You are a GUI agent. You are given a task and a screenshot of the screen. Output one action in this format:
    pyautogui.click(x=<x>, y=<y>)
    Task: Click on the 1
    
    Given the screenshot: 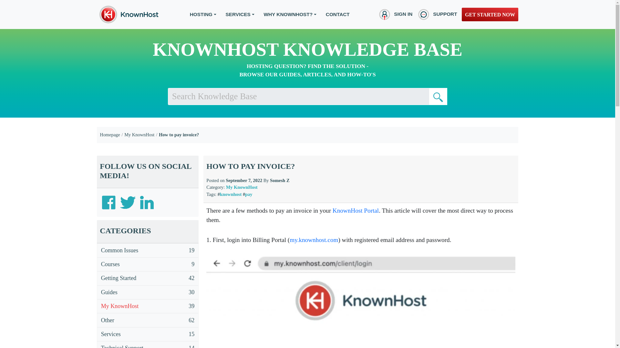 What is the action you would take?
    pyautogui.click(x=438, y=96)
    